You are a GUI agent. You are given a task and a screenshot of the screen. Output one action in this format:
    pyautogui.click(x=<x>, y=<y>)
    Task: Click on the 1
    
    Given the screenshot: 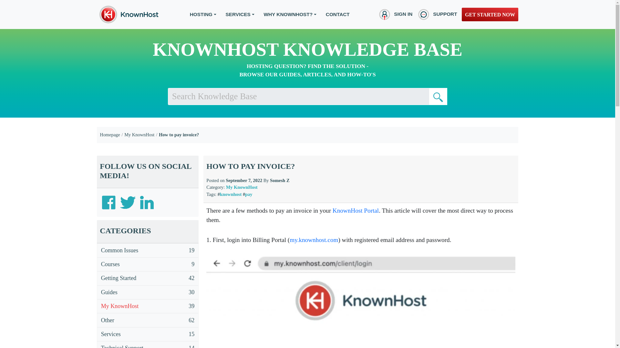 What is the action you would take?
    pyautogui.click(x=438, y=96)
    